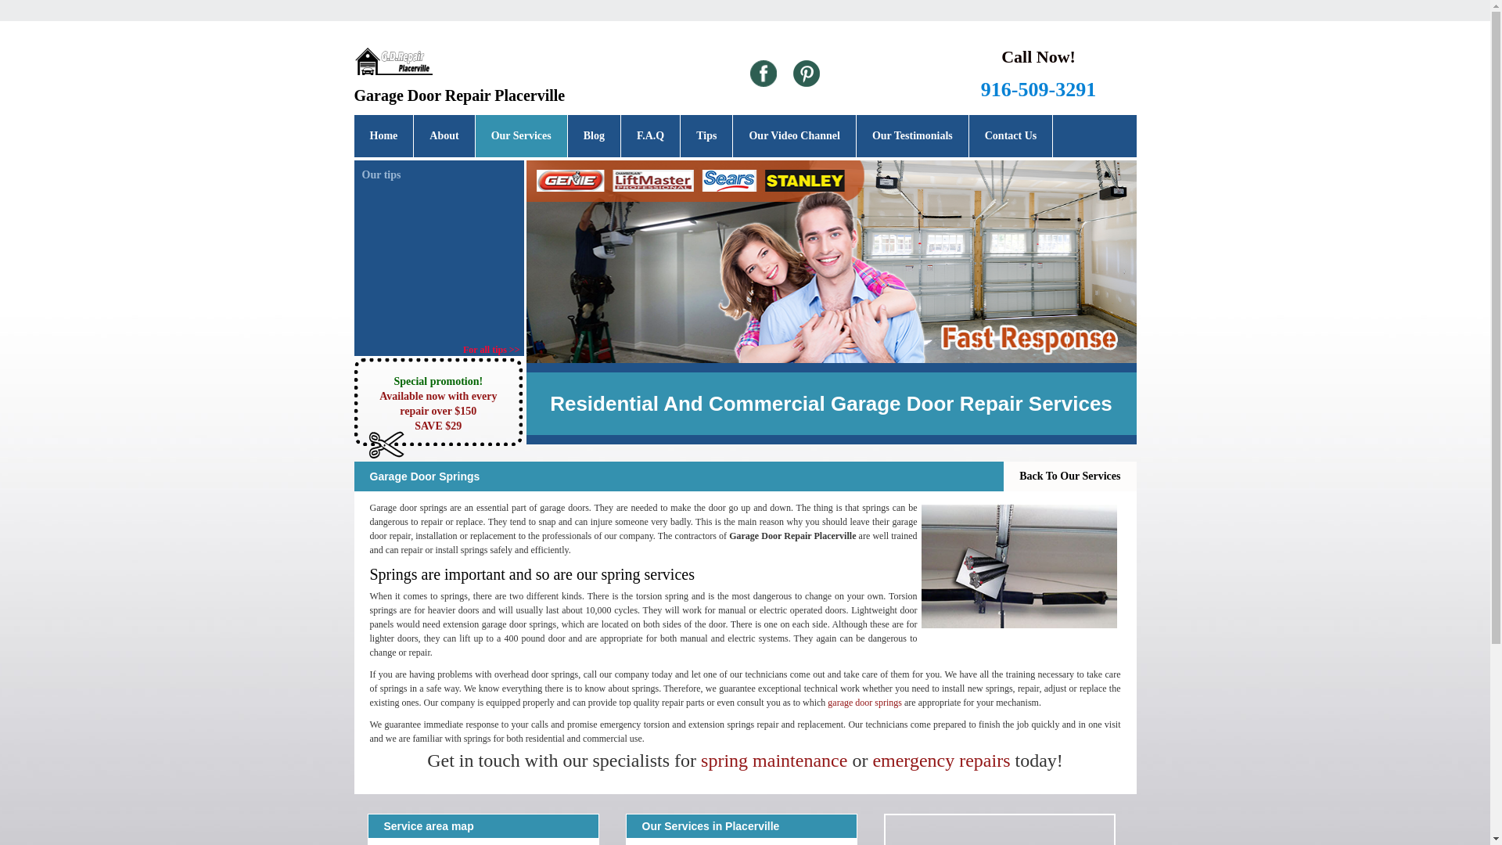  What do you see at coordinates (793, 135) in the screenshot?
I see `Our Video Channel` at bounding box center [793, 135].